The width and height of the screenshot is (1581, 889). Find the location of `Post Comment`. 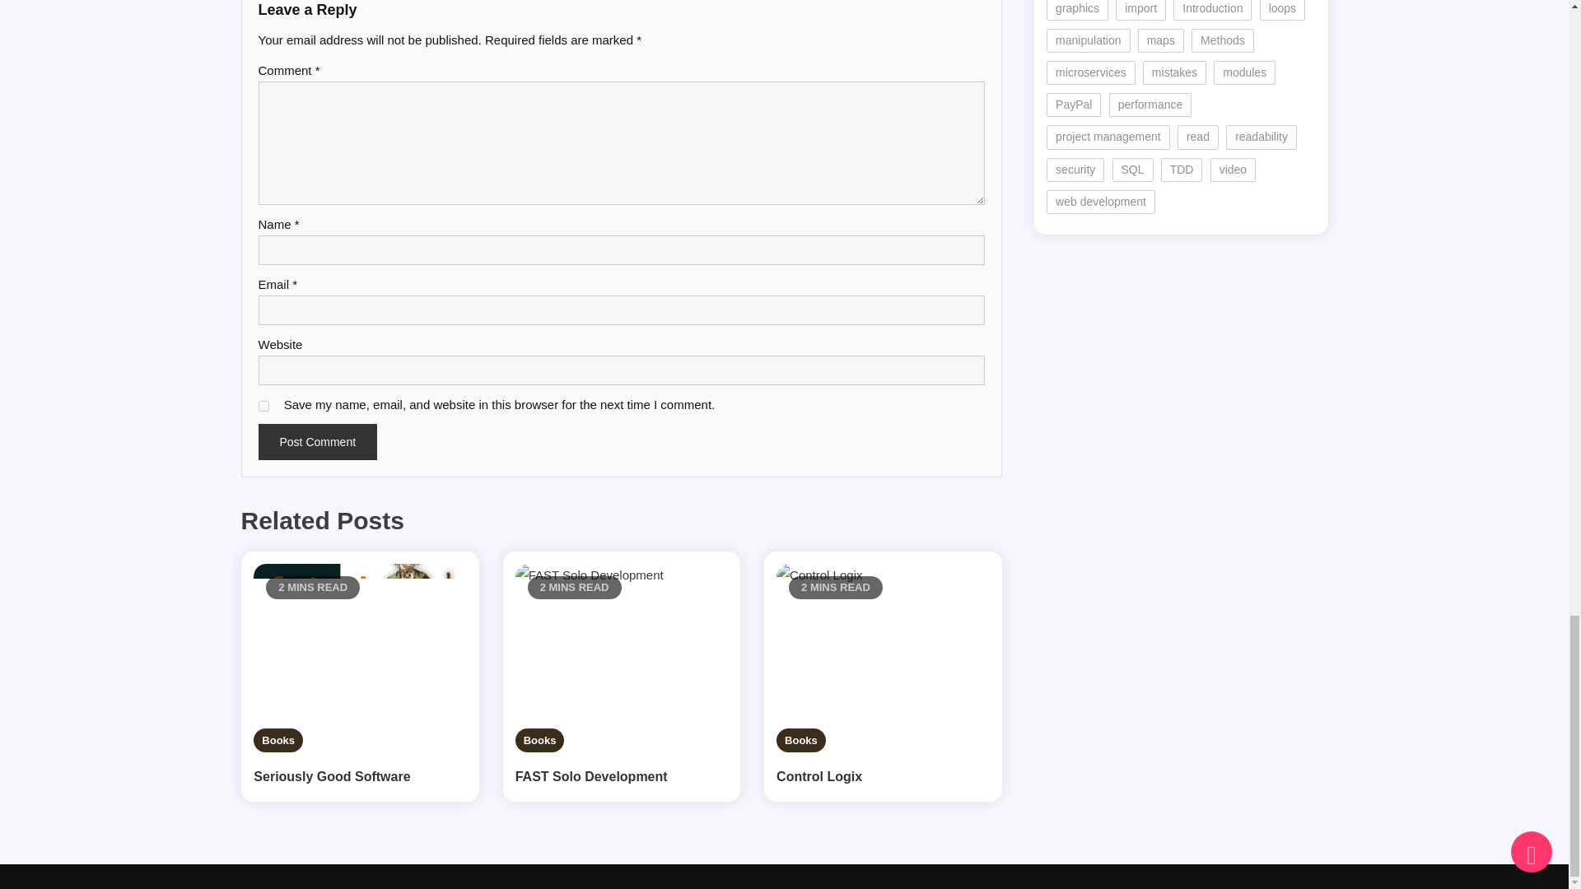

Post Comment is located at coordinates (318, 442).